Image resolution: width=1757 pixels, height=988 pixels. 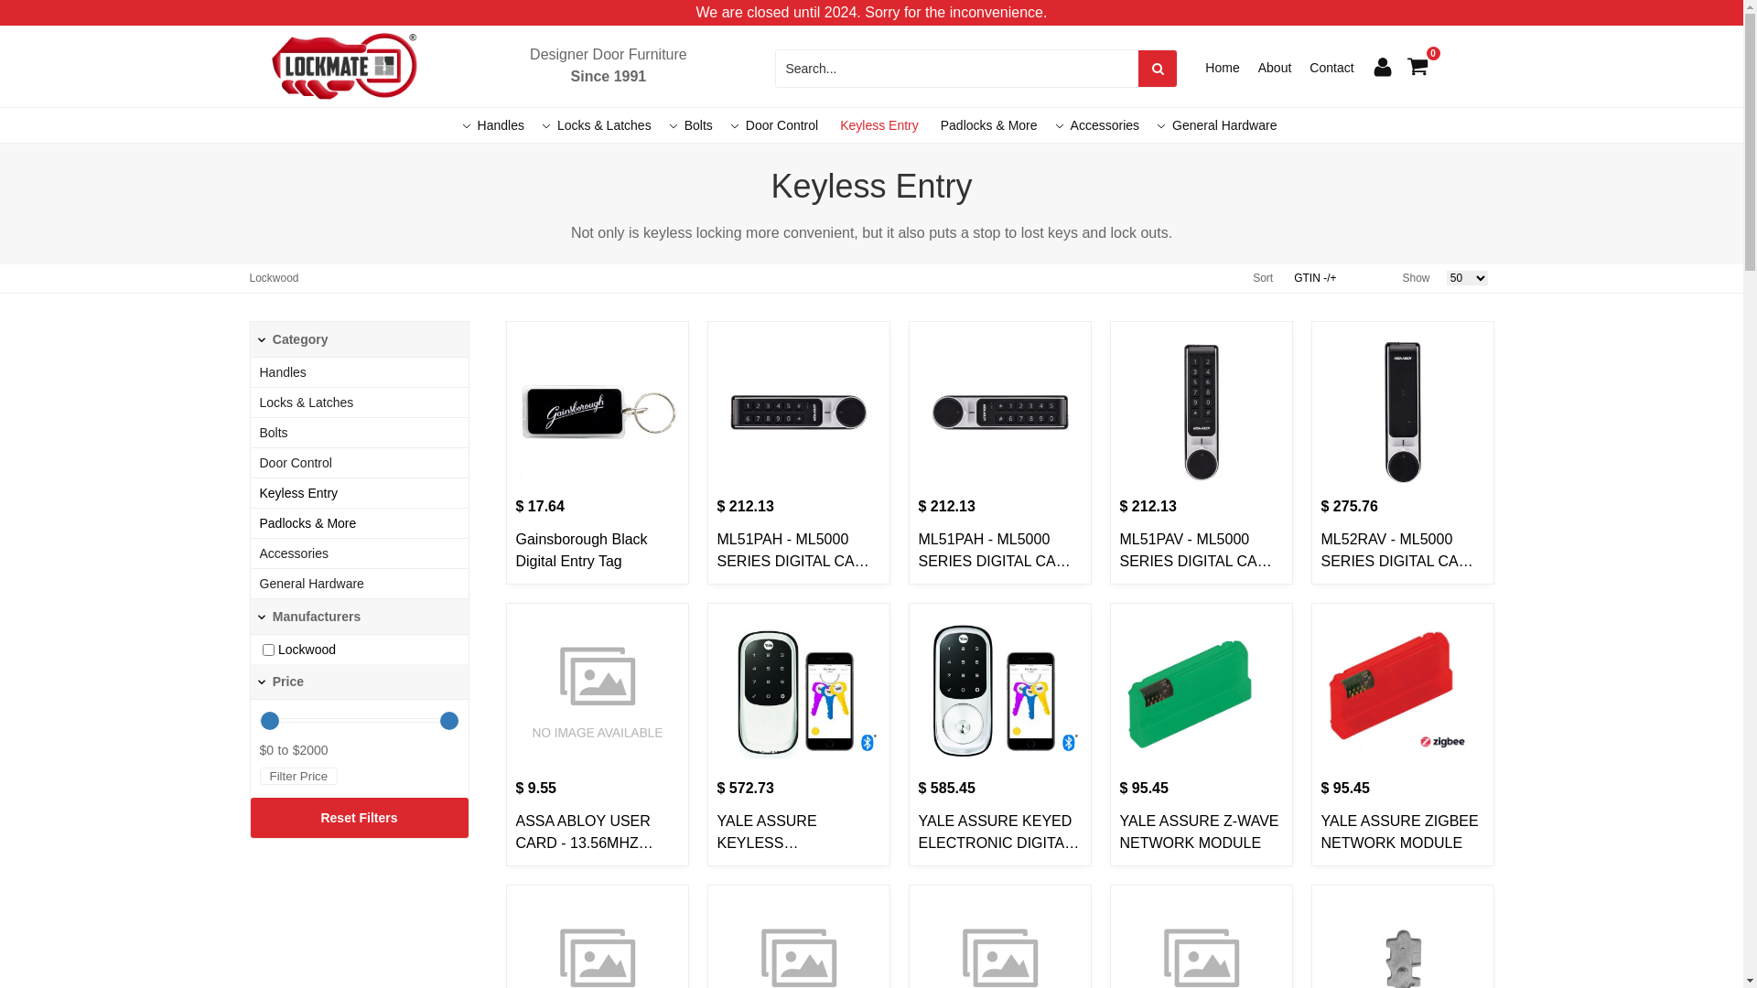 What do you see at coordinates (501, 125) in the screenshot?
I see `Handles` at bounding box center [501, 125].